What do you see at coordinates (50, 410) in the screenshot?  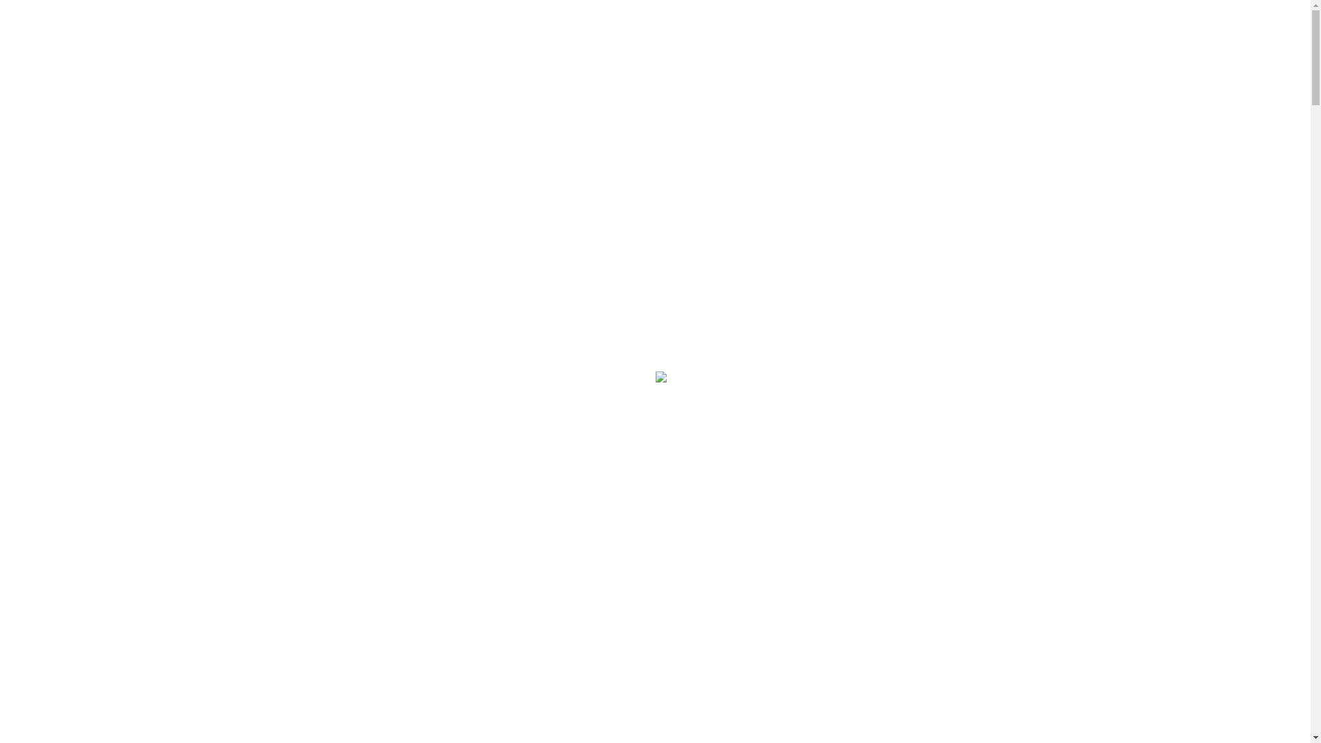 I see `Rentals` at bounding box center [50, 410].